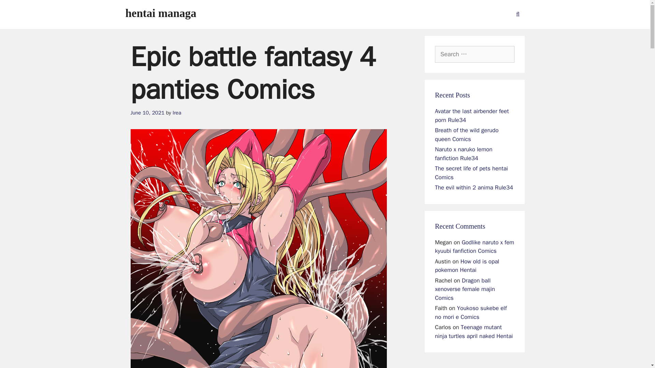 This screenshot has height=368, width=655. I want to click on Search, so click(16, 8).